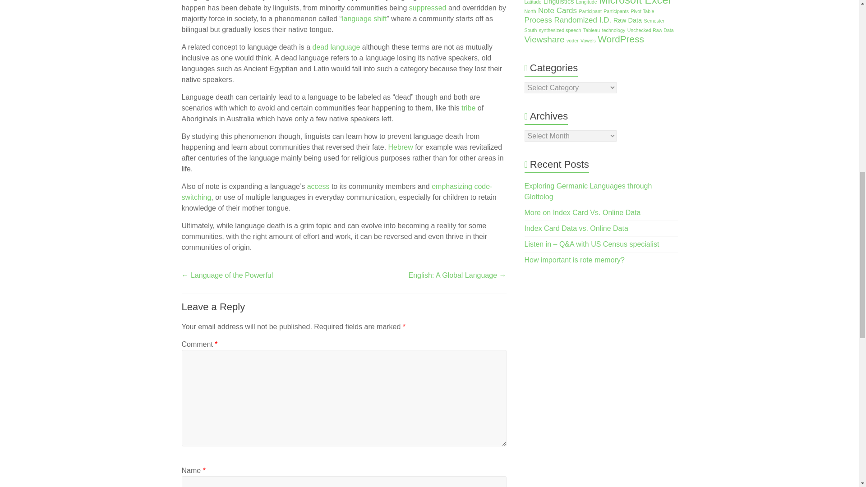  I want to click on suppressed, so click(428, 7).